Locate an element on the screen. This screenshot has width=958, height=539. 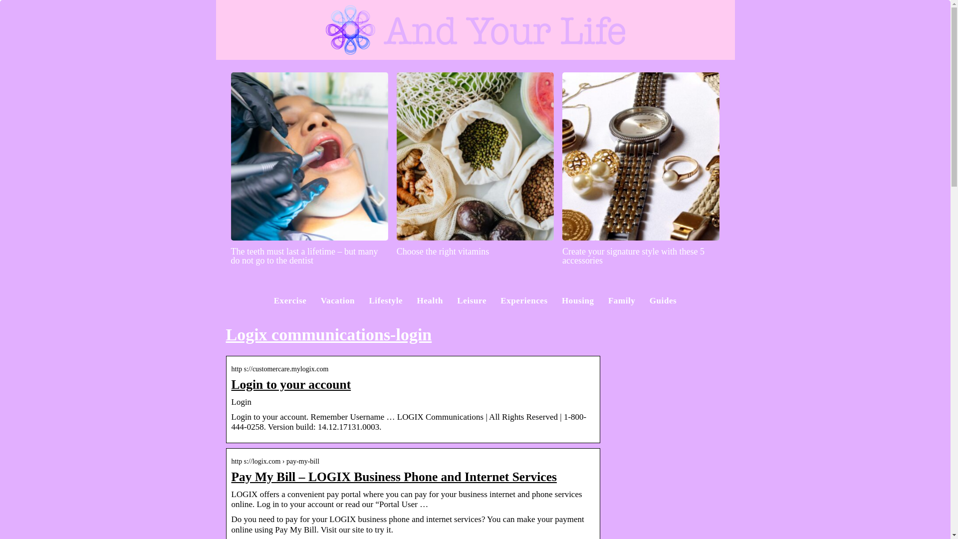
Housing is located at coordinates (578, 300).